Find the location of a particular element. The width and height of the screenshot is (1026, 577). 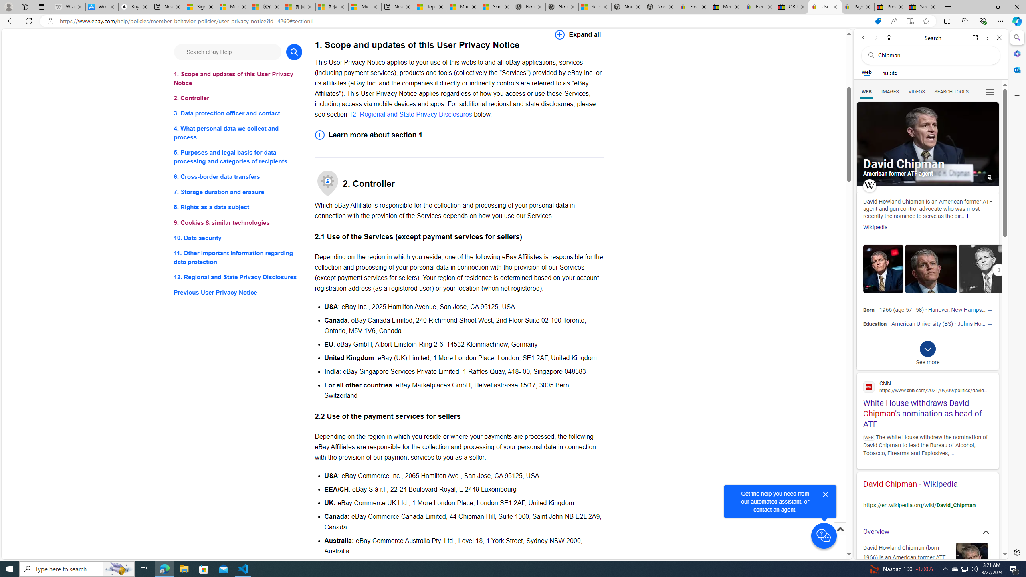

SEARCH TOOLS is located at coordinates (951, 92).